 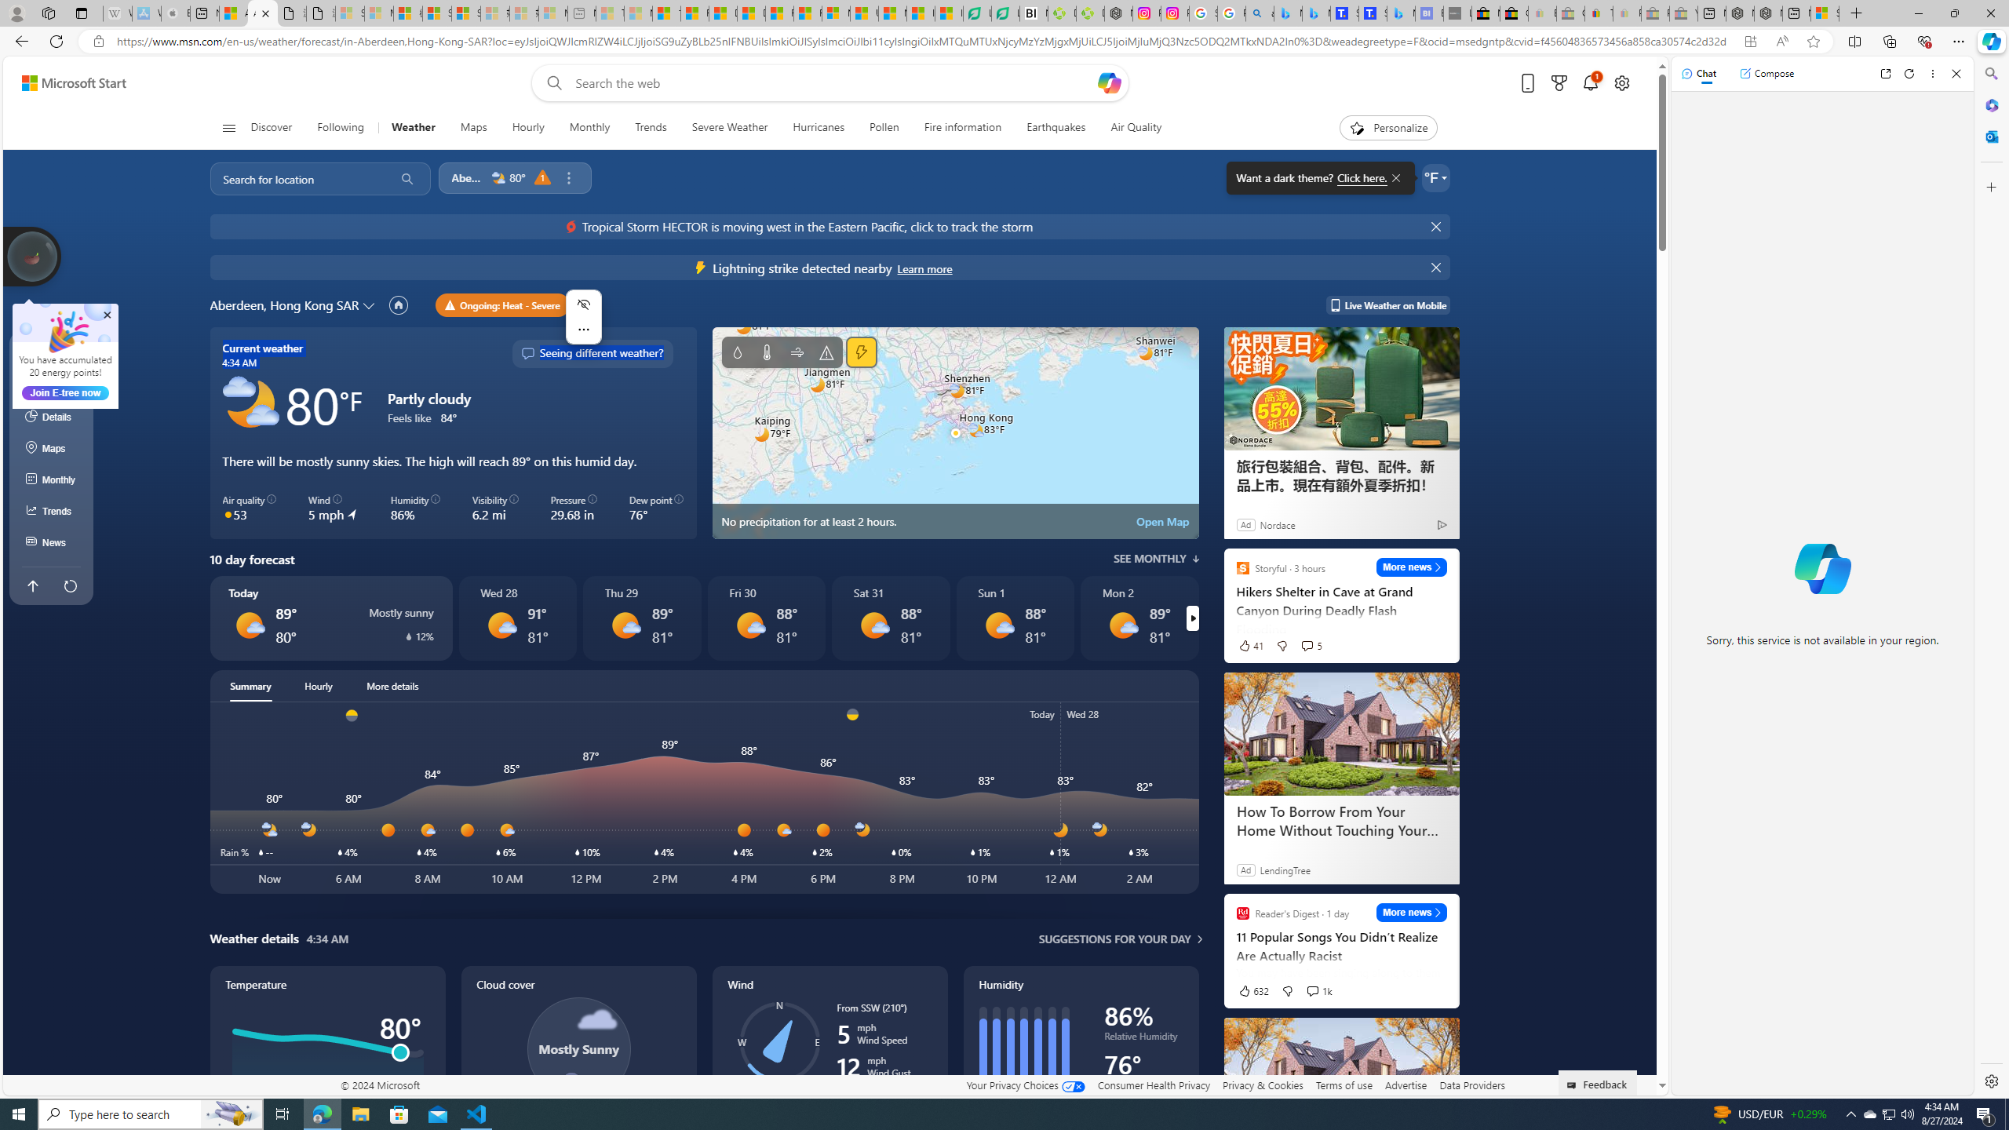 I want to click on Current, so click(x=52, y=355).